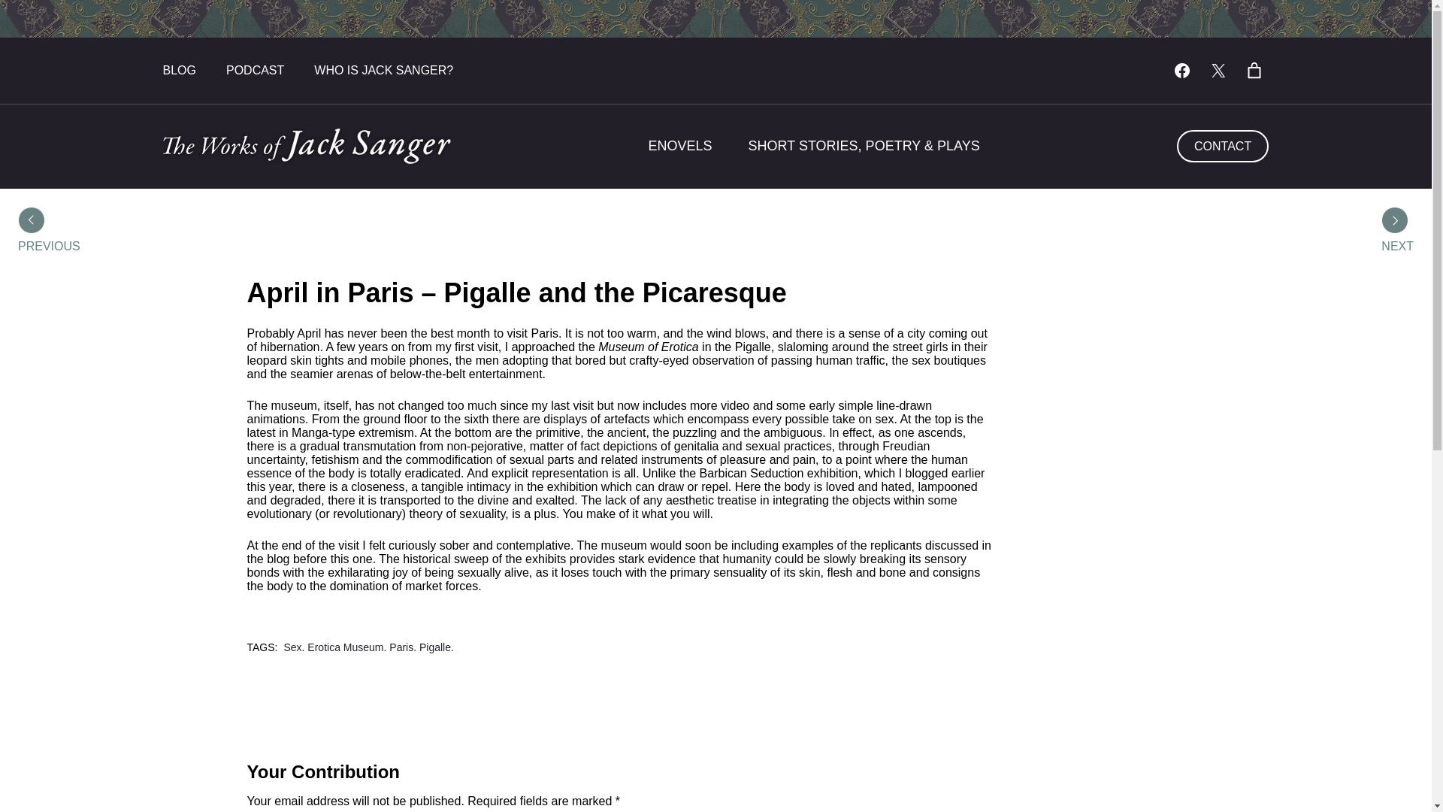 This screenshot has width=1443, height=812. I want to click on Sex. Erotica Museum. Paris. Pigalle., so click(368, 647).